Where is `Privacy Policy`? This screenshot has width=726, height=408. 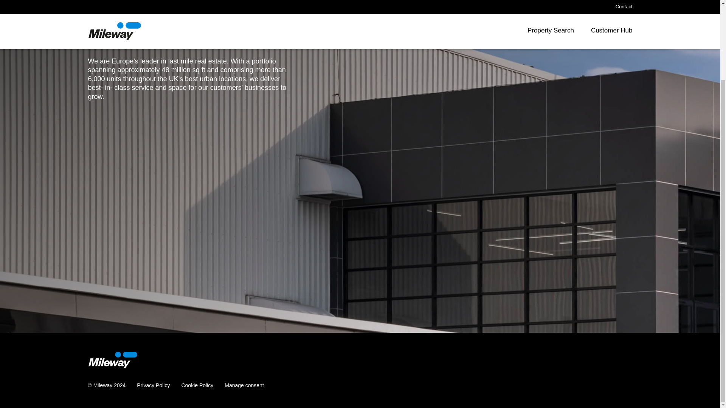 Privacy Policy is located at coordinates (154, 385).